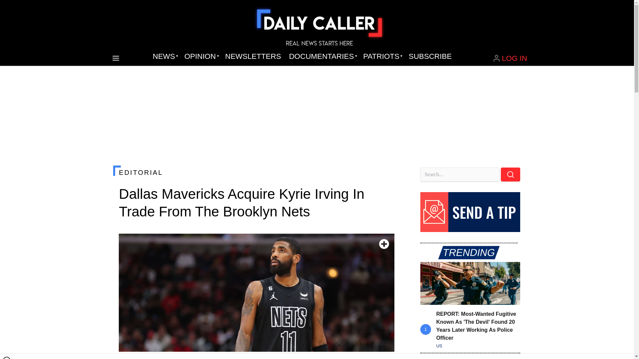  What do you see at coordinates (384, 244) in the screenshot?
I see `Toggle fullscreen` at bounding box center [384, 244].